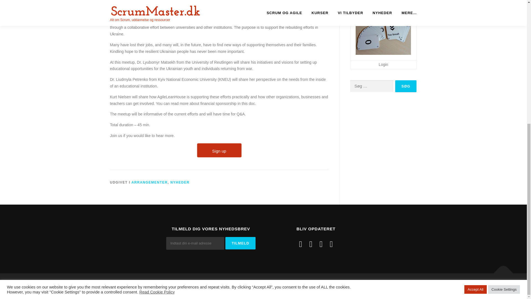 This screenshot has height=299, width=531. I want to click on NYHEDER, so click(180, 182).